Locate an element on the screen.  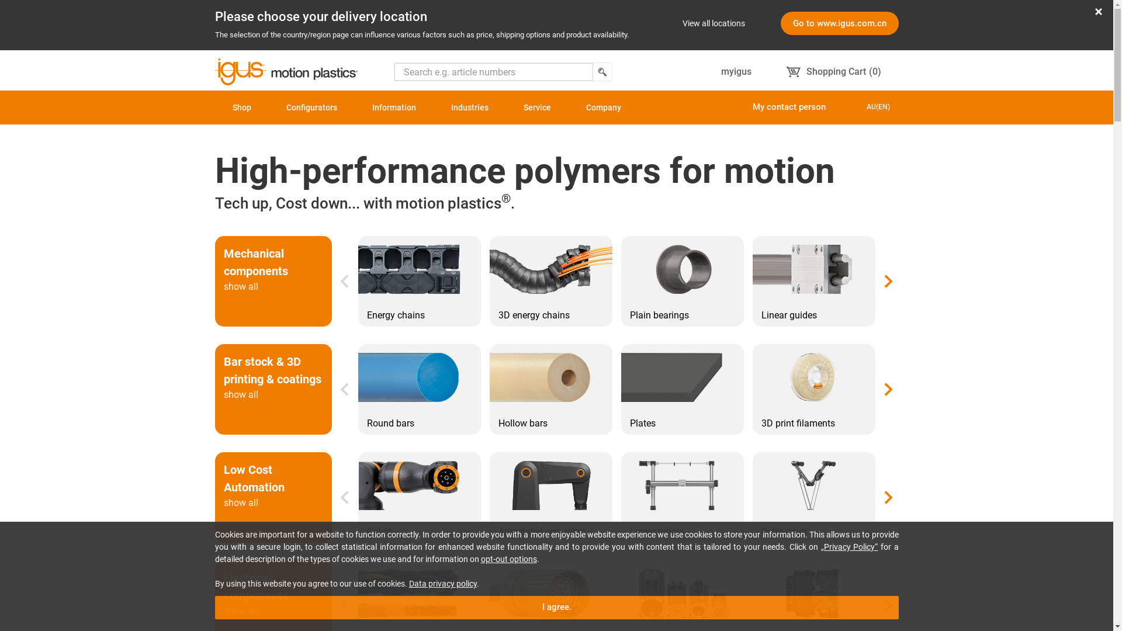
Energy chains is located at coordinates (419, 319).